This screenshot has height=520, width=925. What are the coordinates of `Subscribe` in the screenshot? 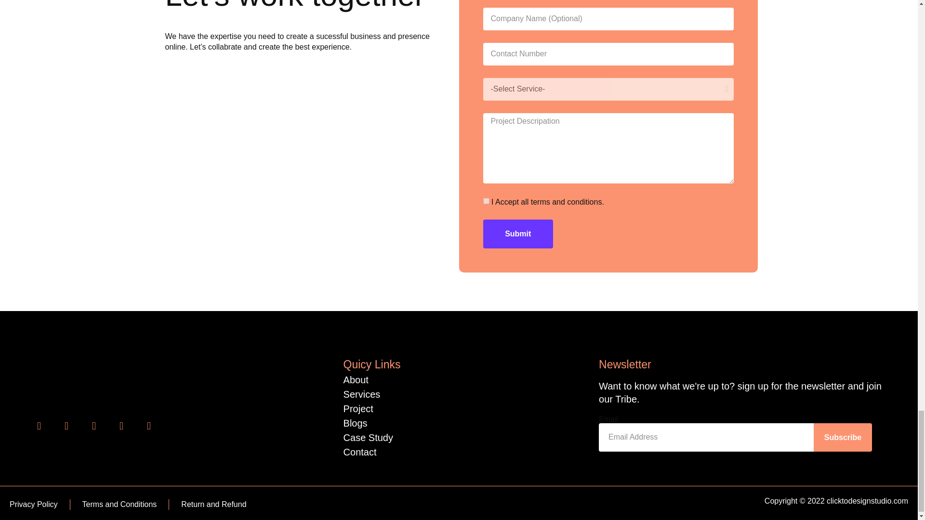 It's located at (842, 437).